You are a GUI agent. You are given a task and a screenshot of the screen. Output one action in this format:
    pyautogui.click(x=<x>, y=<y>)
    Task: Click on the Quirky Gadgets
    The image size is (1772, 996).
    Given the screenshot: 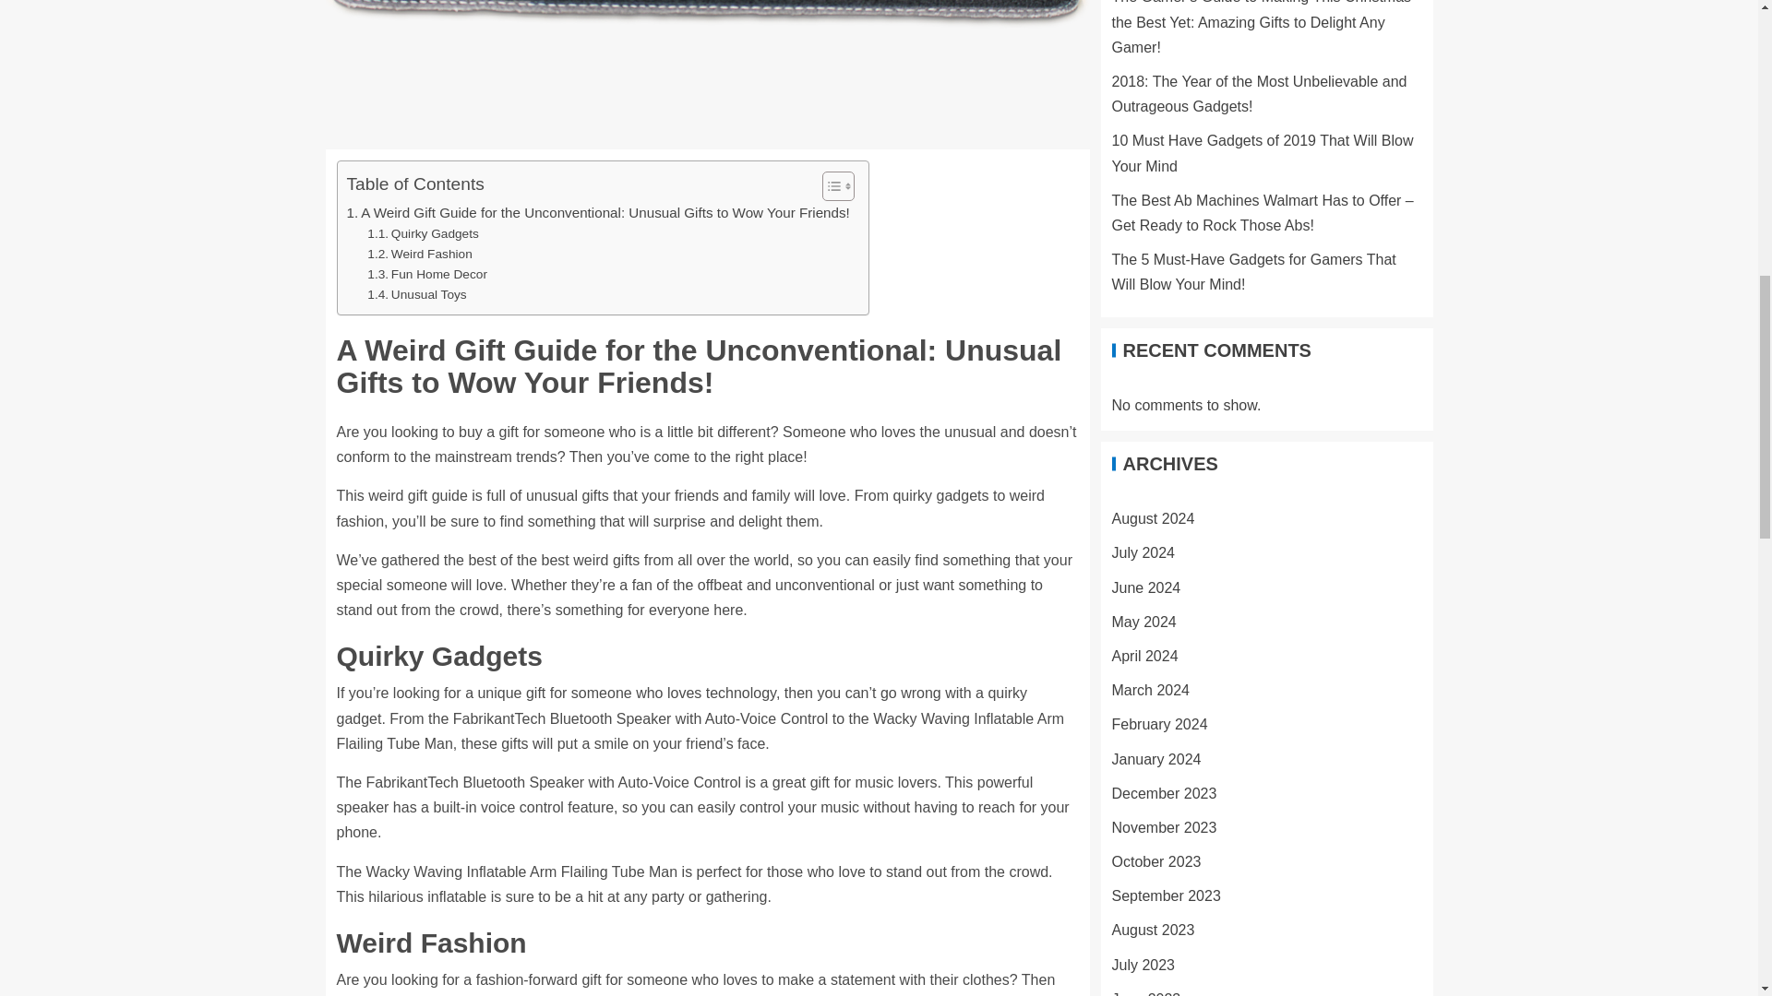 What is the action you would take?
    pyautogui.click(x=423, y=234)
    